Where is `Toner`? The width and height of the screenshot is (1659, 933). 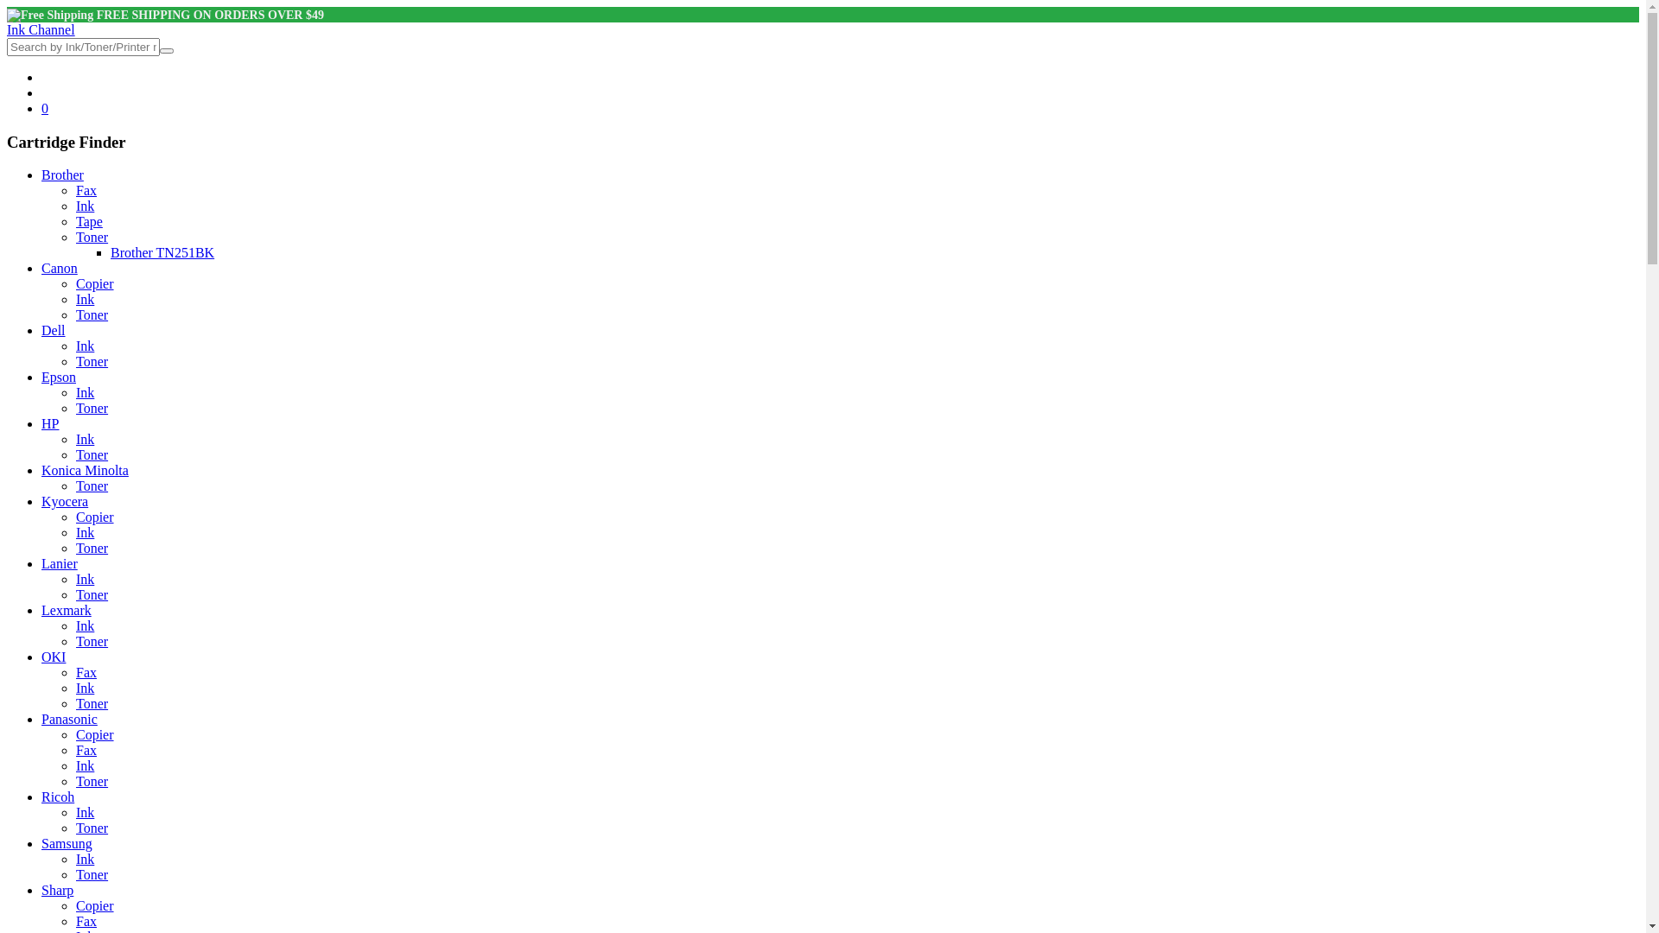 Toner is located at coordinates (92, 828).